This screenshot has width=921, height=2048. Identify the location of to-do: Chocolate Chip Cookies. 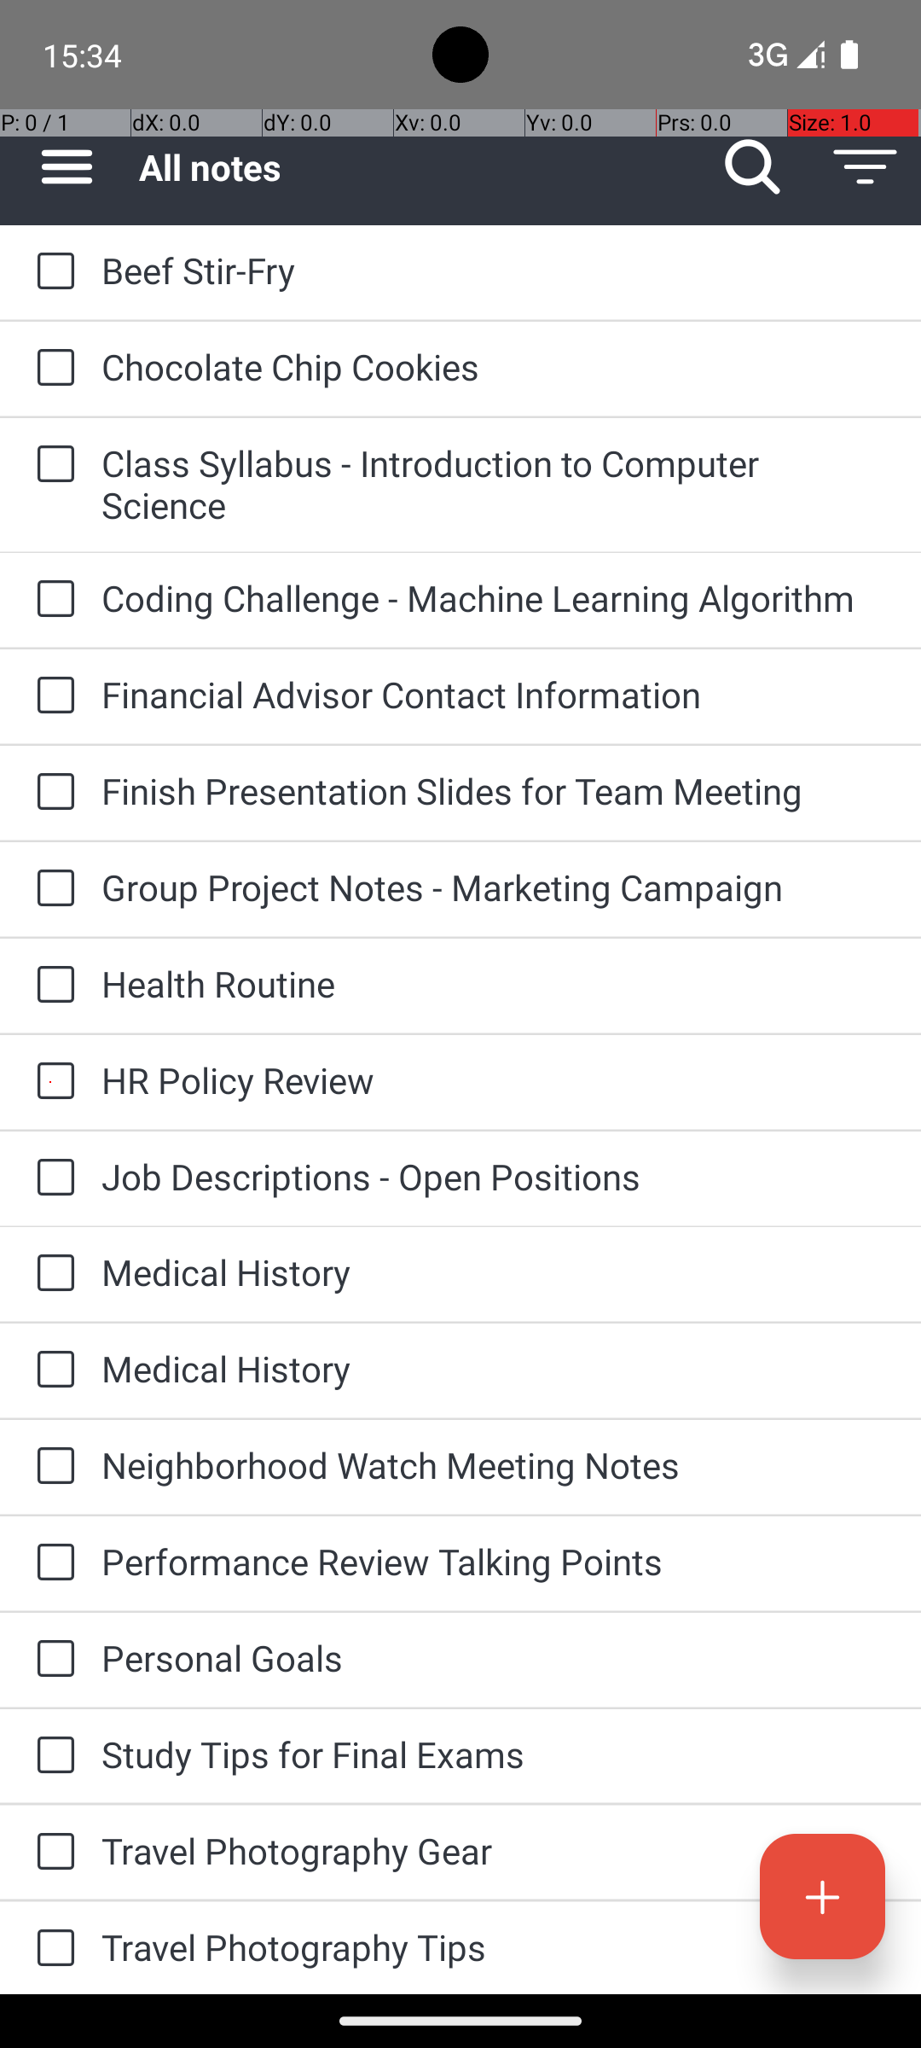
(51, 369).